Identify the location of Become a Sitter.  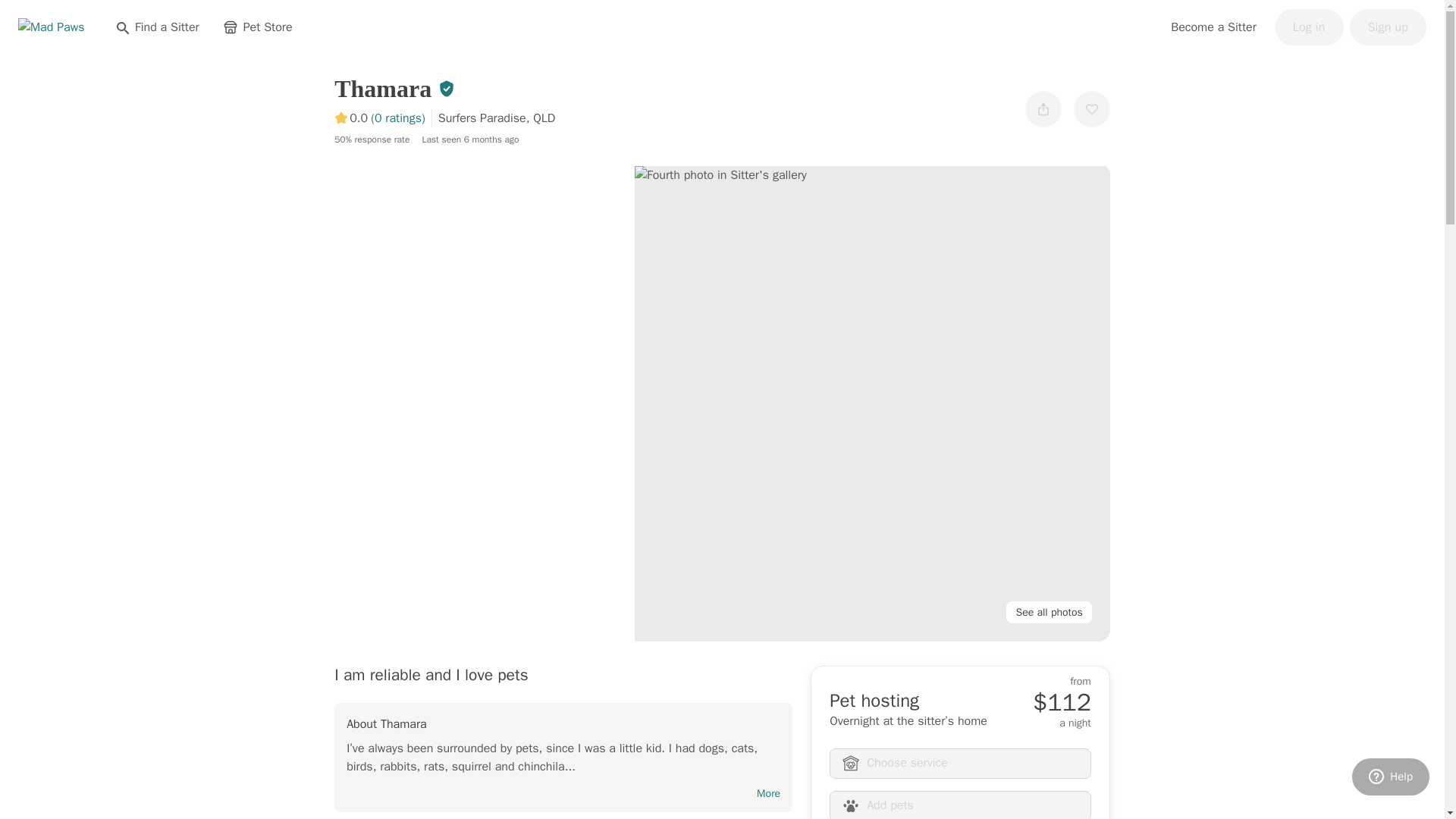
(1213, 27).